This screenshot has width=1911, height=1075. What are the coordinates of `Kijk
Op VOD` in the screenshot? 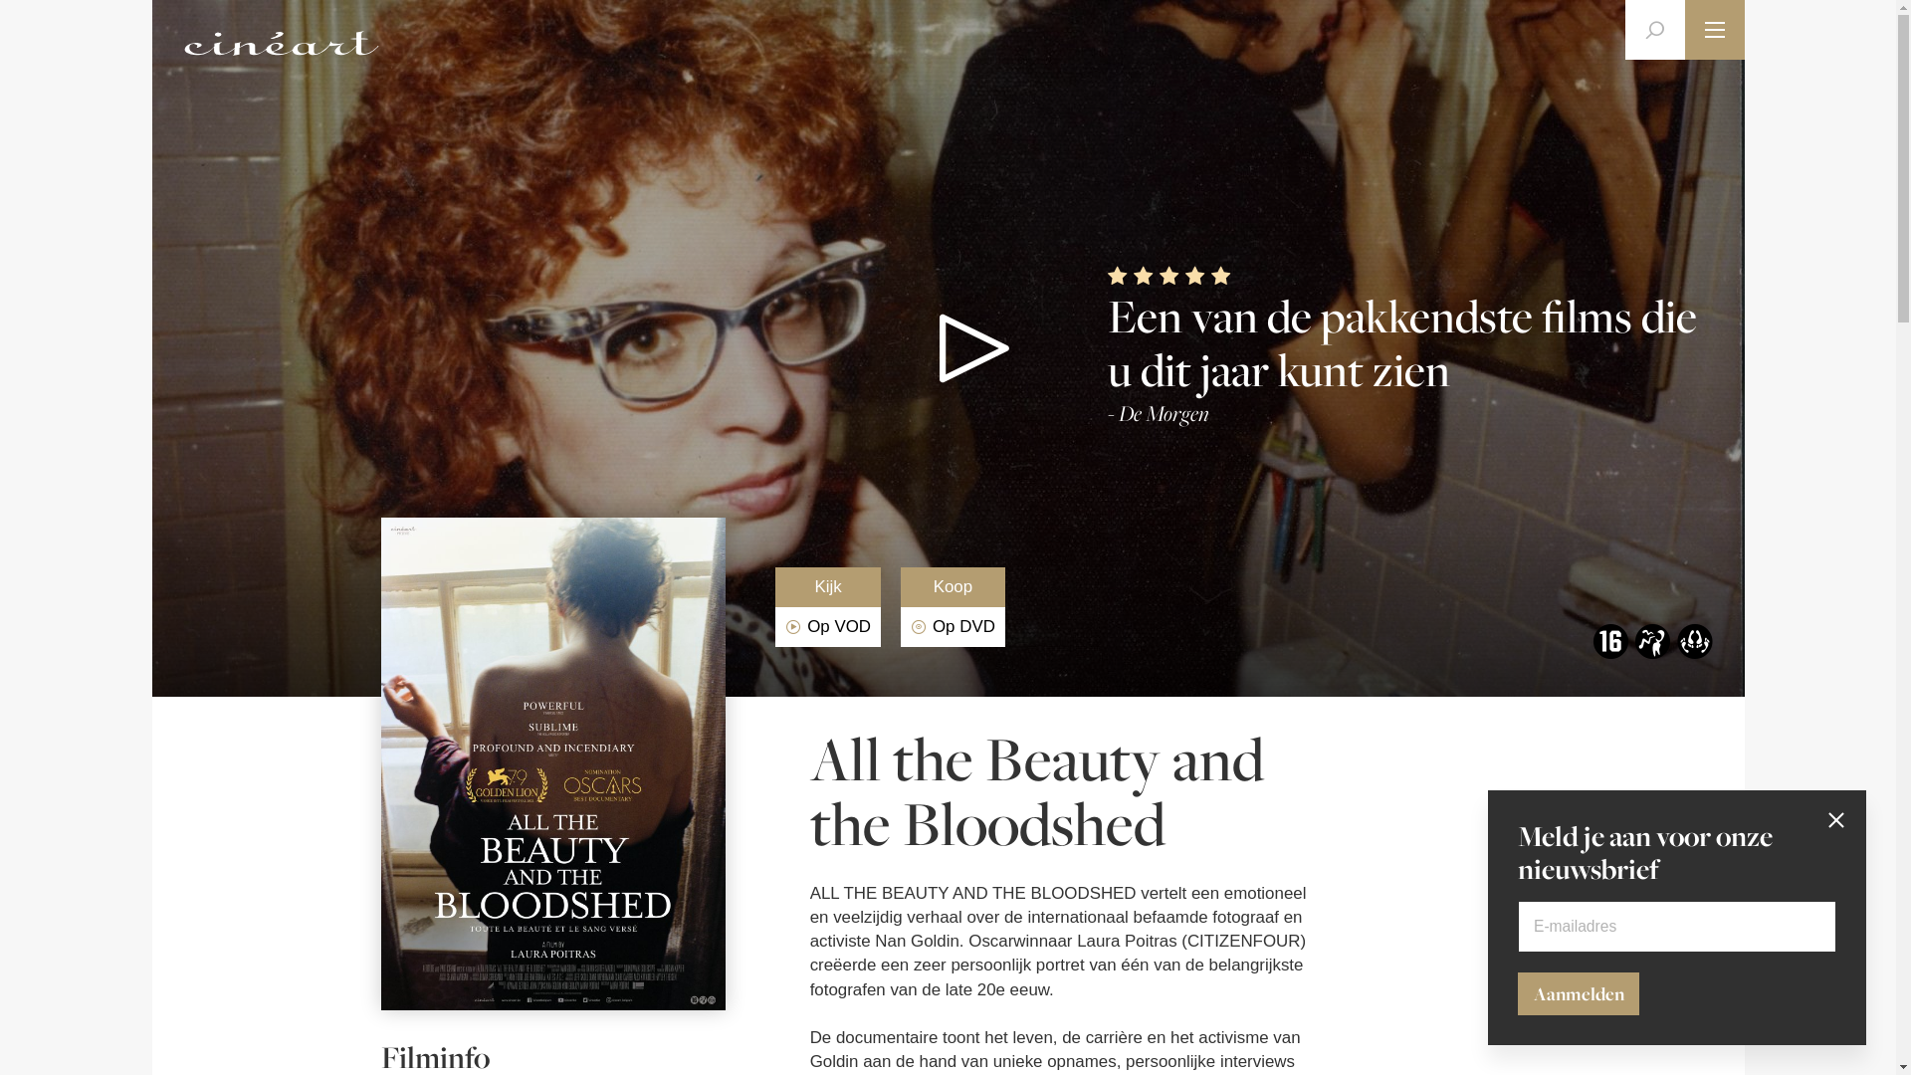 It's located at (828, 607).